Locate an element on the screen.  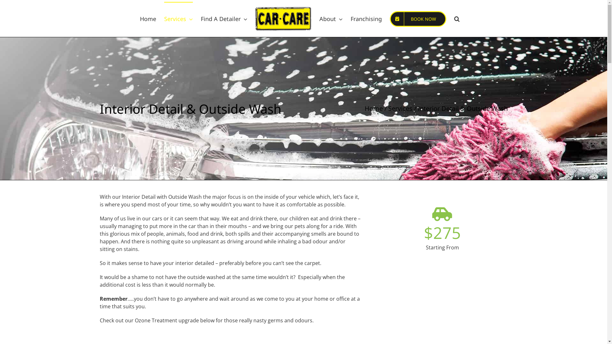
Search is located at coordinates (456, 18).